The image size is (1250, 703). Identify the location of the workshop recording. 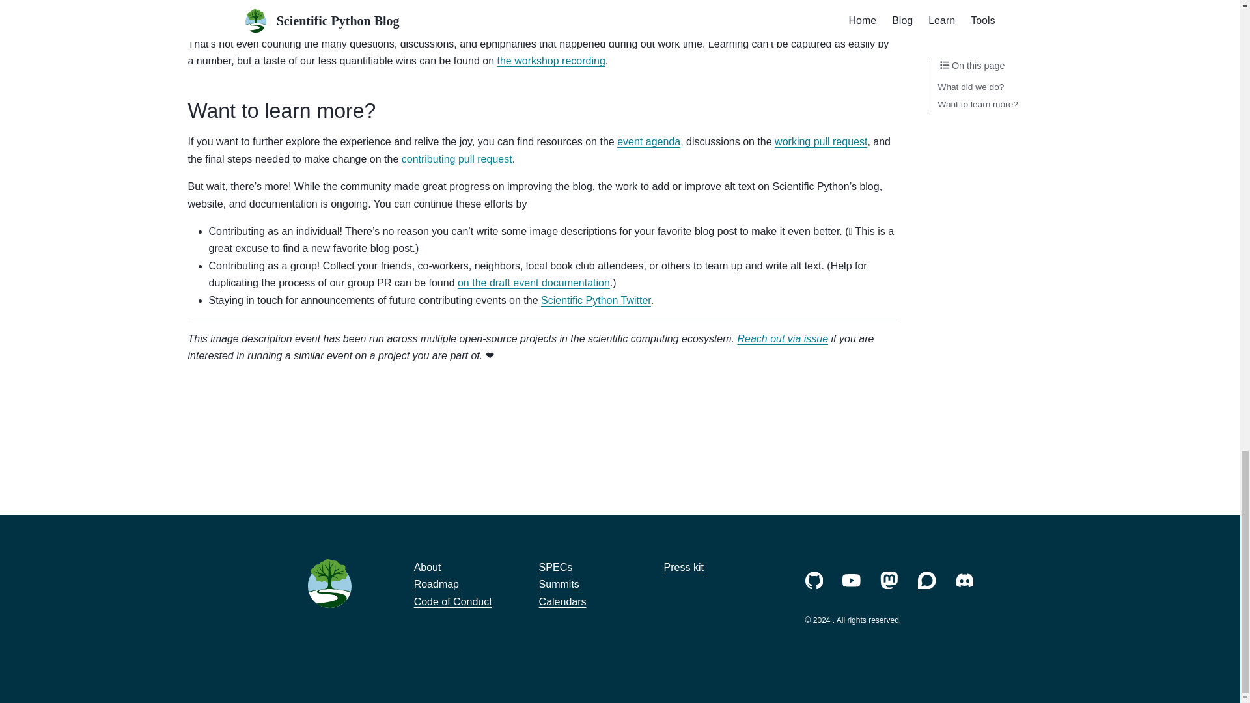
(551, 61).